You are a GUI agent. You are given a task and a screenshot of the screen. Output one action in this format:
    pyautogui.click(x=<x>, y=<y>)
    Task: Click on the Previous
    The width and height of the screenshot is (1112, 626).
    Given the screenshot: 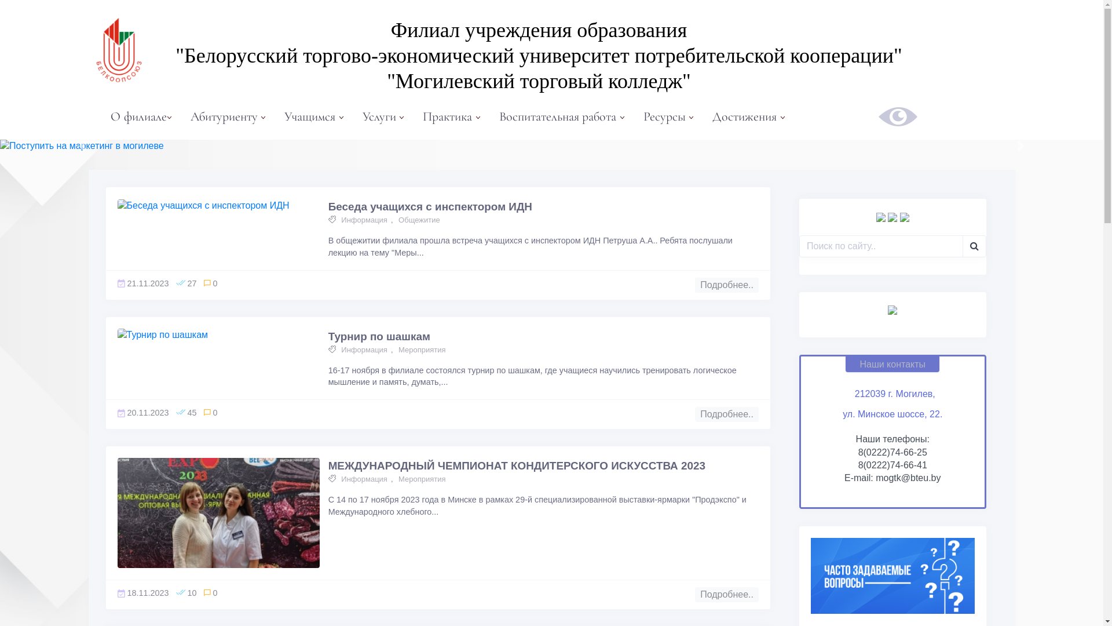 What is the action you would take?
    pyautogui.click(x=83, y=146)
    